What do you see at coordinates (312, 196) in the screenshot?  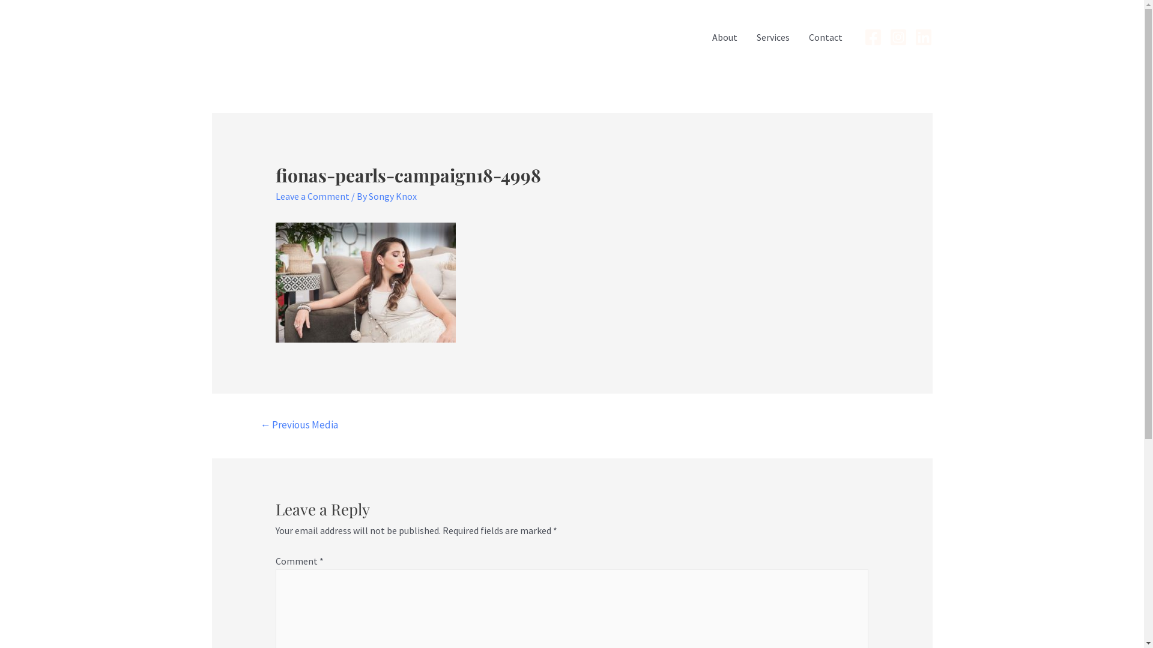 I see `Leave a Comment` at bounding box center [312, 196].